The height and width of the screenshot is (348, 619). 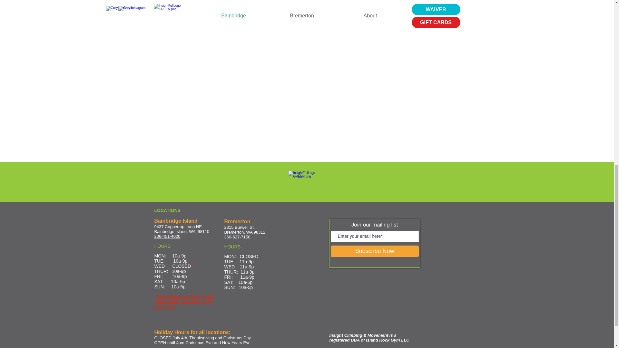 What do you see at coordinates (167, 236) in the screenshot?
I see `206-451-4020` at bounding box center [167, 236].